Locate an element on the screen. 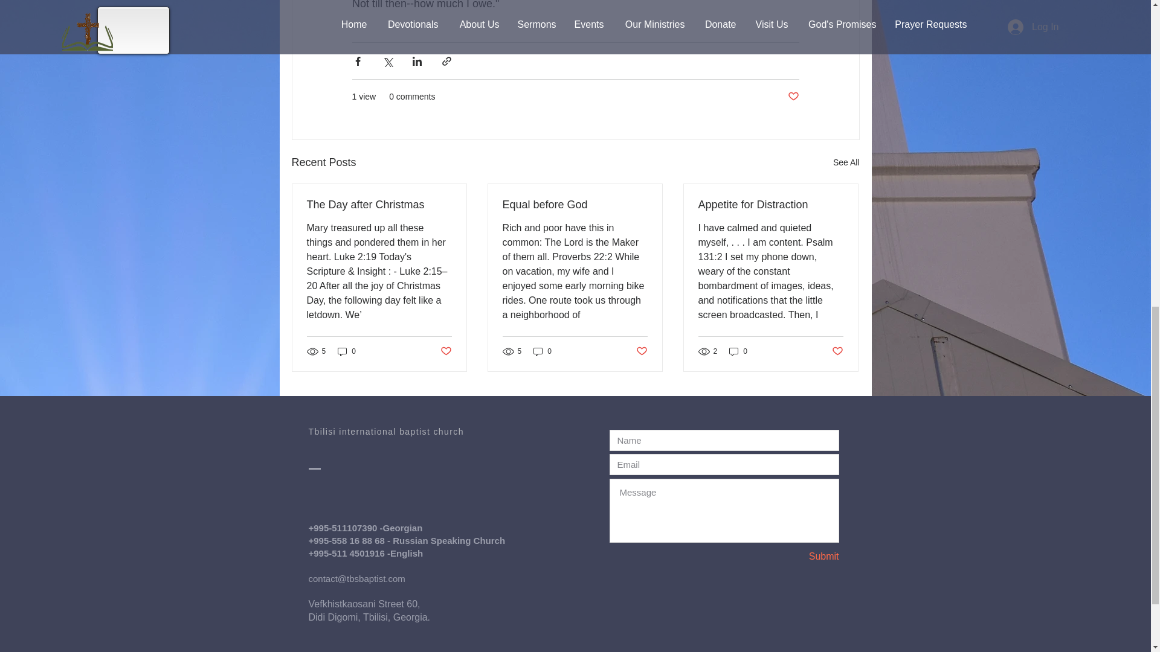  The Day after Christmas is located at coordinates (379, 205).